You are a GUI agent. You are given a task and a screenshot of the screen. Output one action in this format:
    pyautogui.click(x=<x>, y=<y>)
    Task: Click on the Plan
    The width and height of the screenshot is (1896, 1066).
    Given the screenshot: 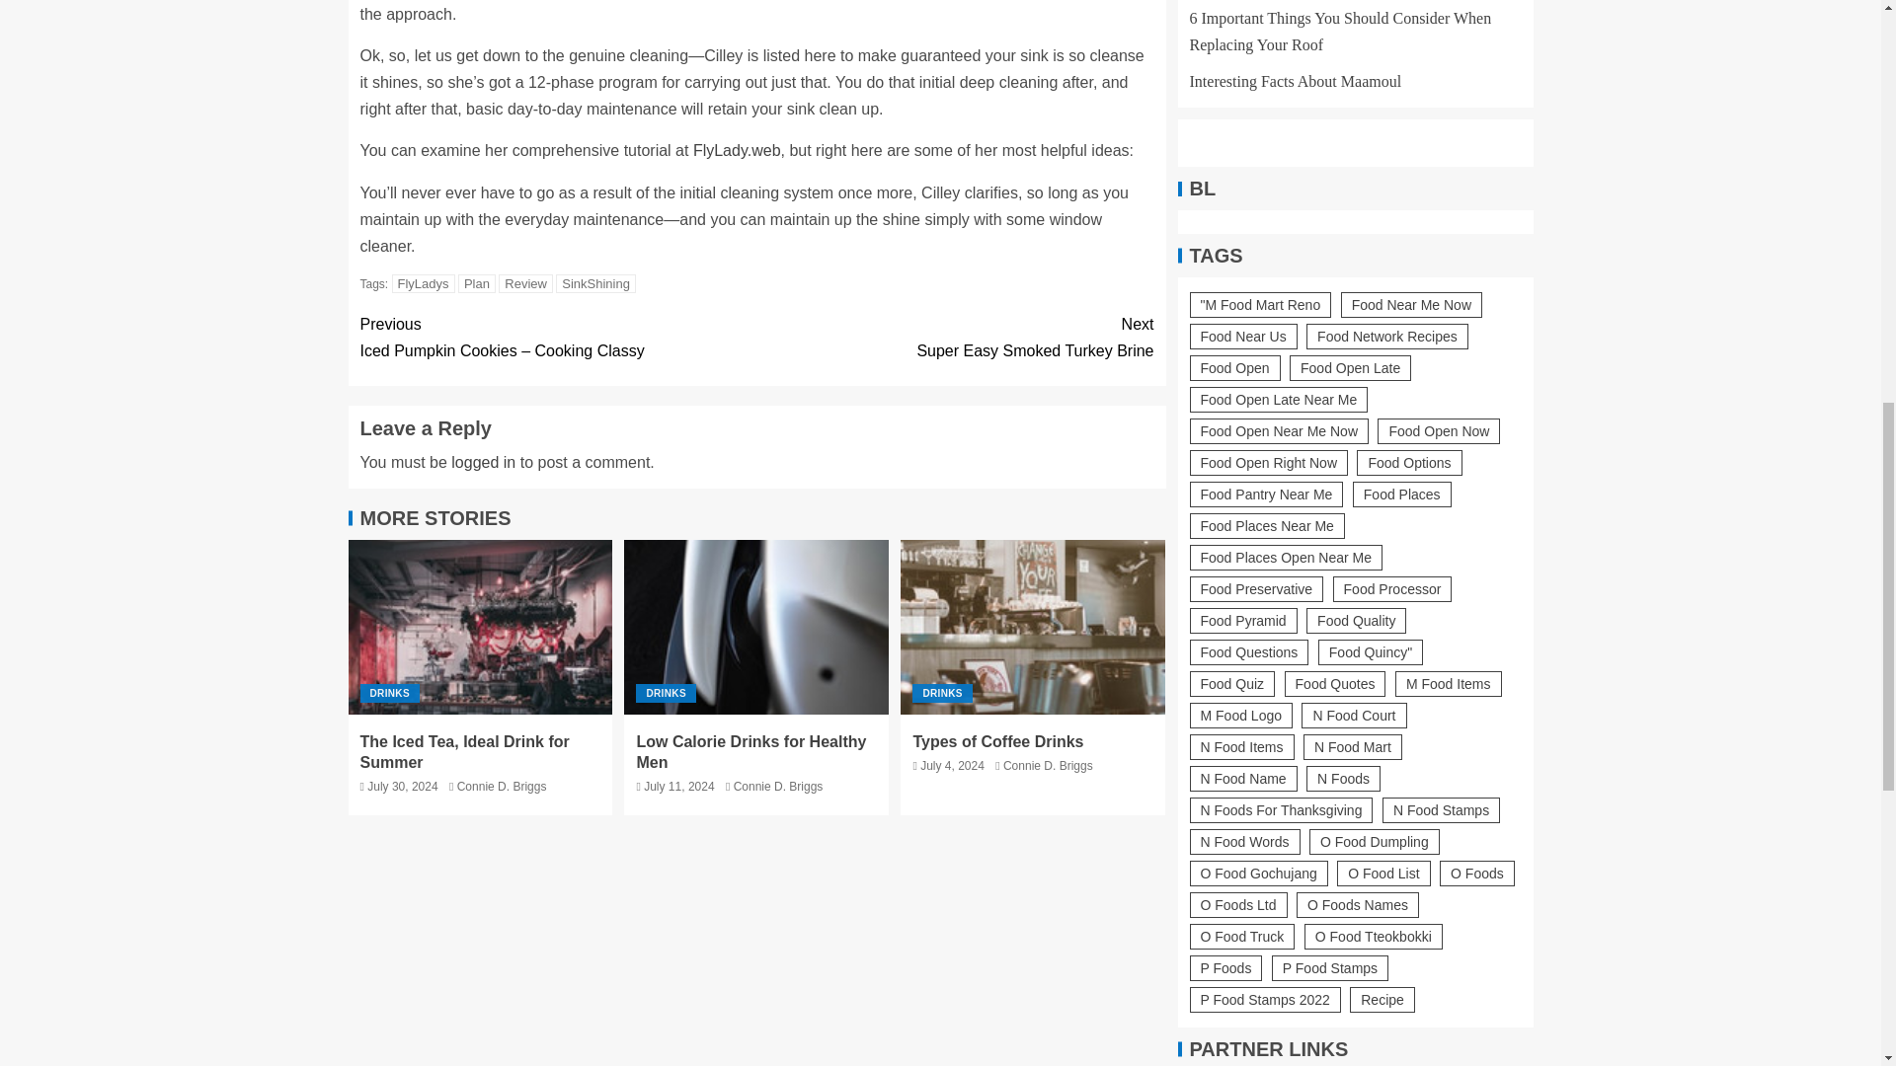 What is the action you would take?
    pyautogui.click(x=389, y=693)
    